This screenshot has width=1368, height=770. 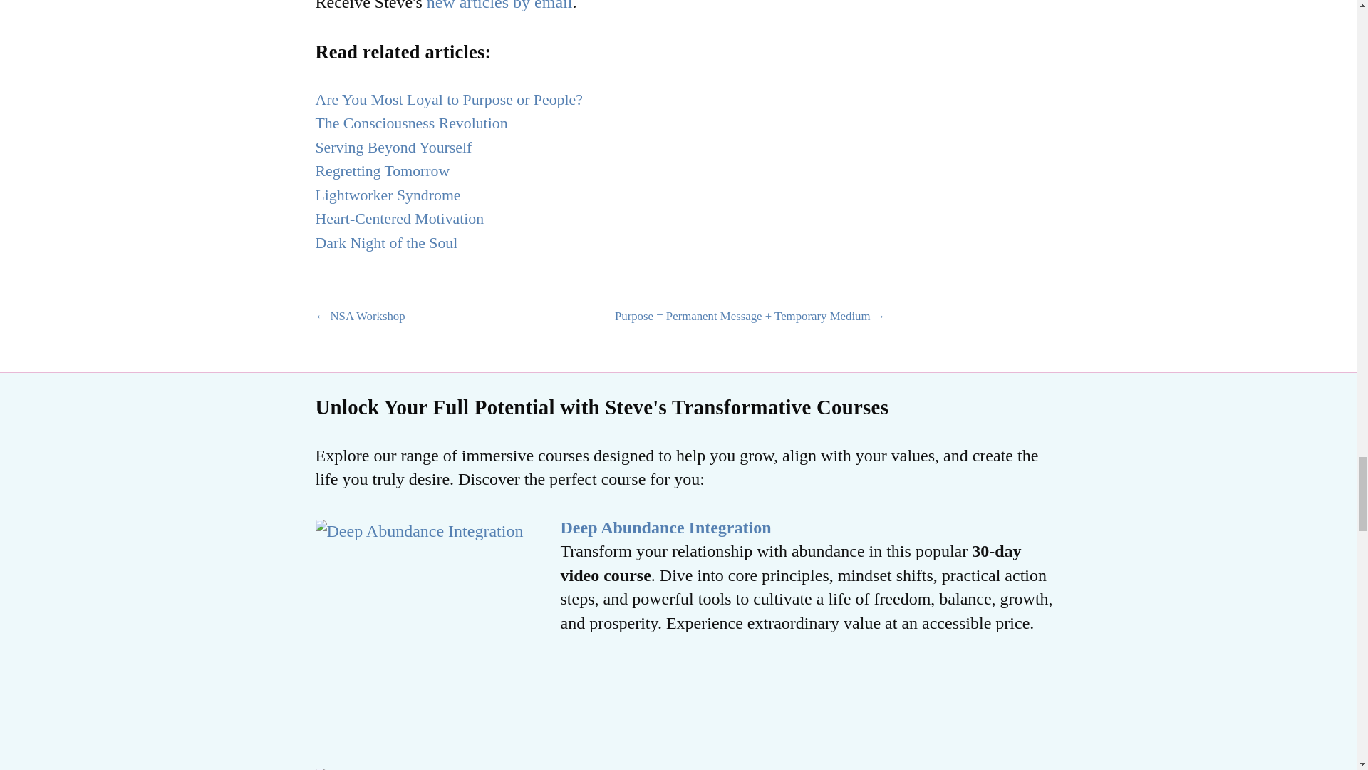 What do you see at coordinates (448, 100) in the screenshot?
I see `Are You Most Loyal to Purpose or People?` at bounding box center [448, 100].